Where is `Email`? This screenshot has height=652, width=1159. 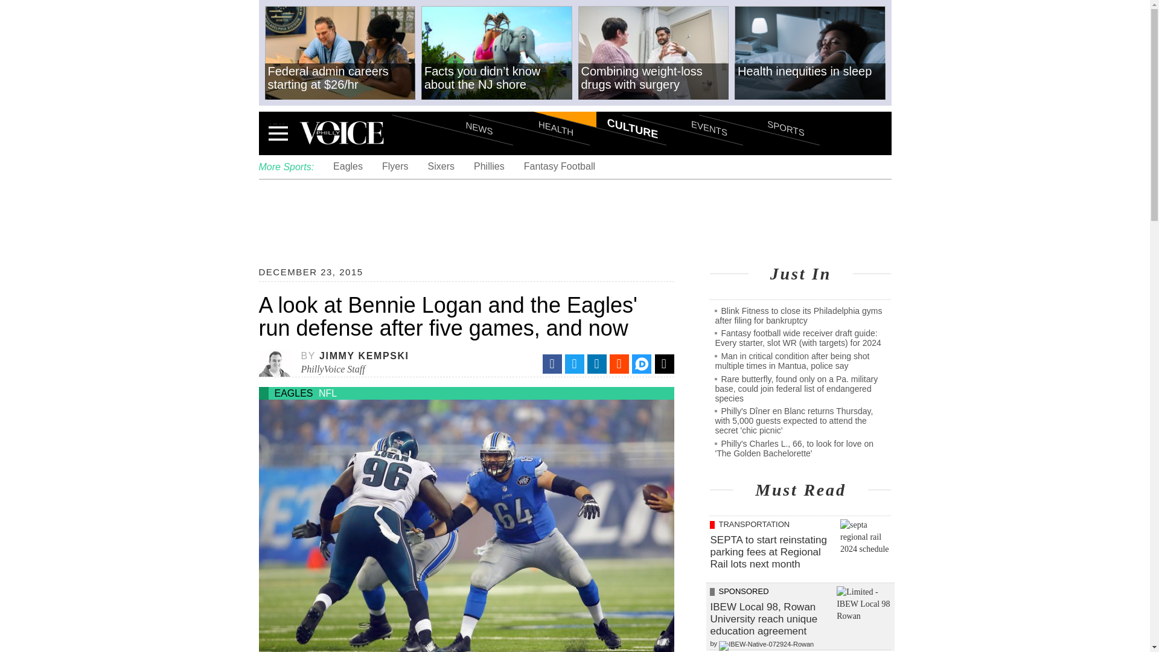
Email is located at coordinates (664, 363).